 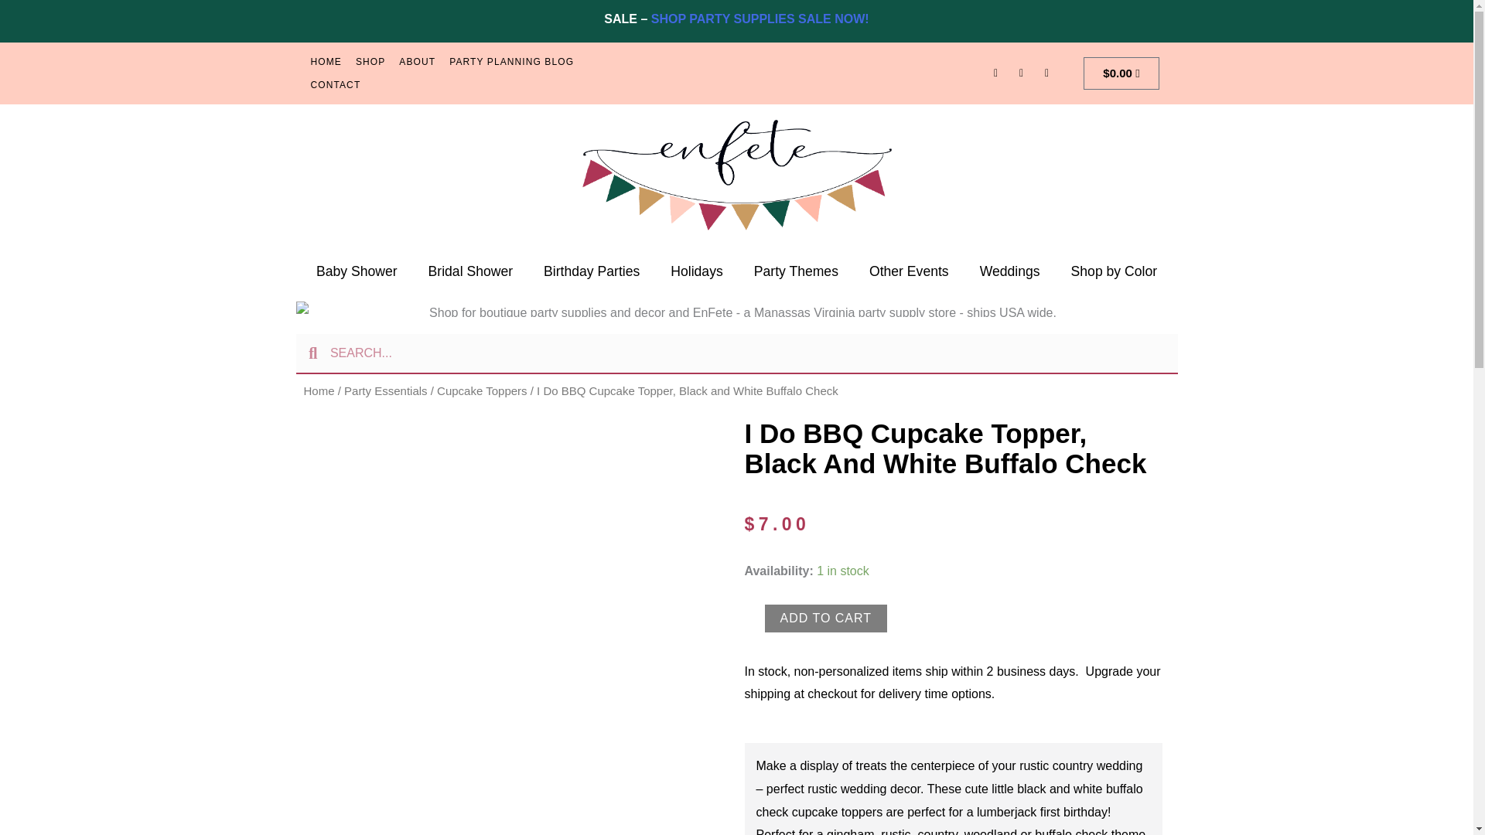 I want to click on Party Themes, so click(x=796, y=271).